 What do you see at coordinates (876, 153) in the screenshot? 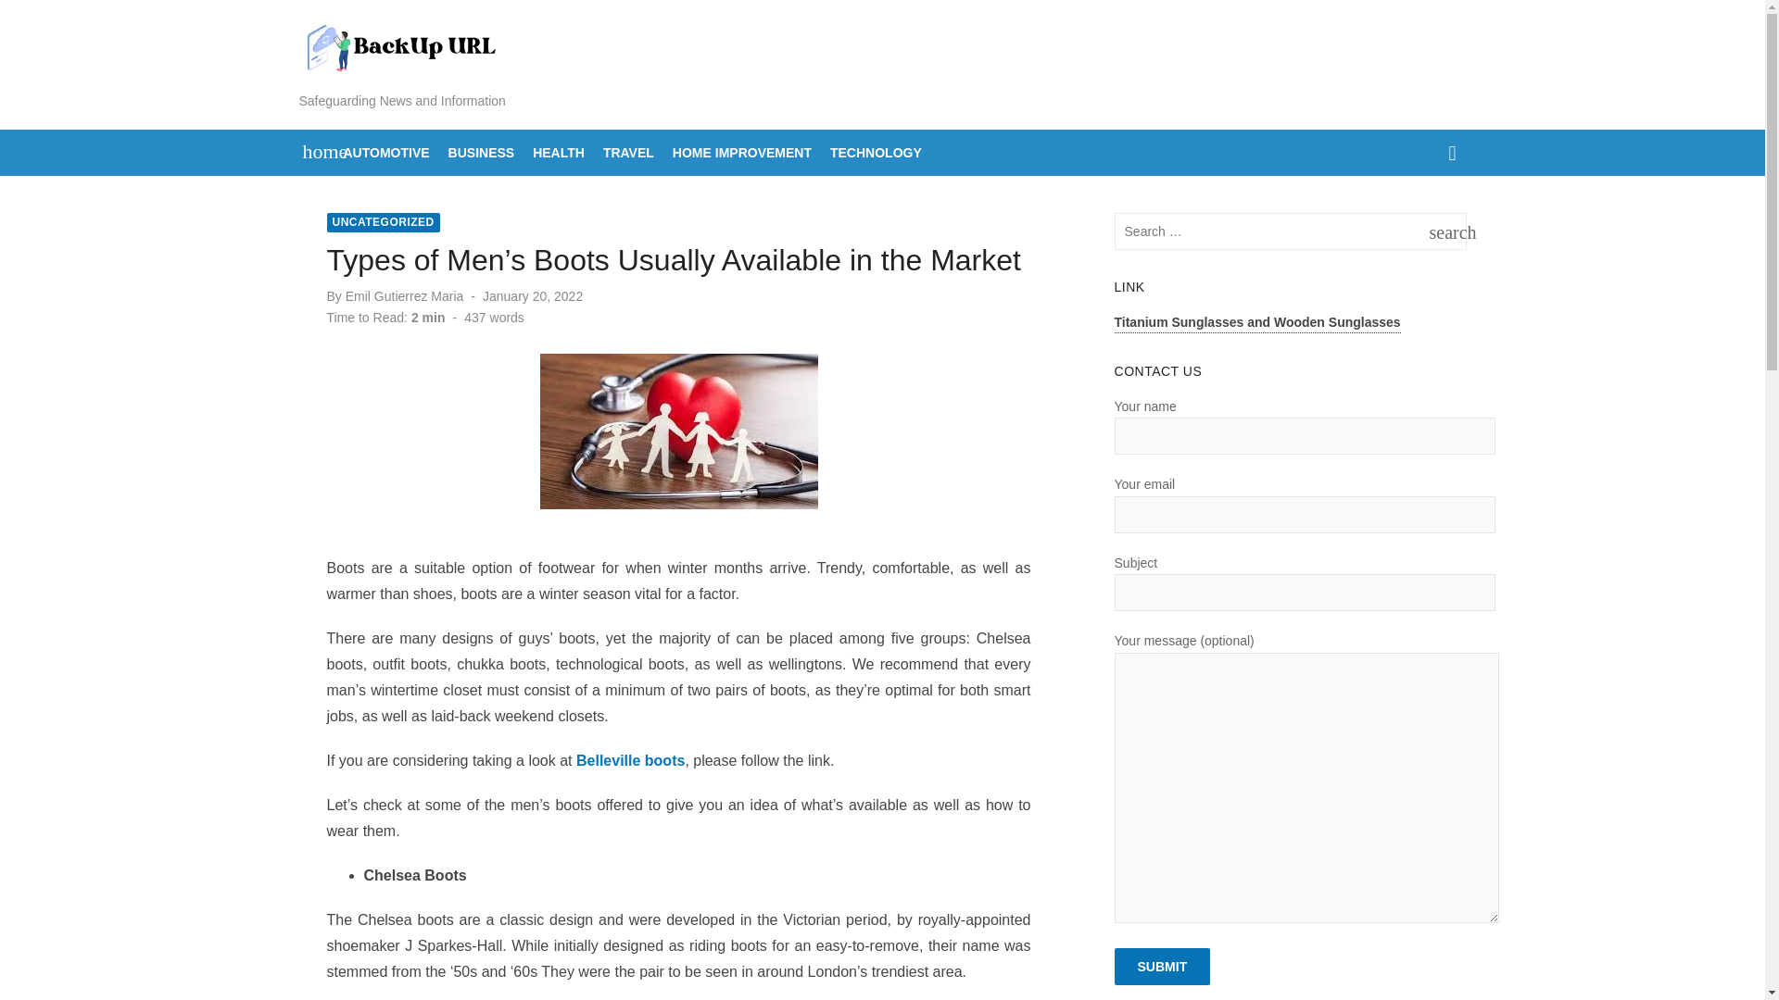
I see `January 20, 2022` at bounding box center [876, 153].